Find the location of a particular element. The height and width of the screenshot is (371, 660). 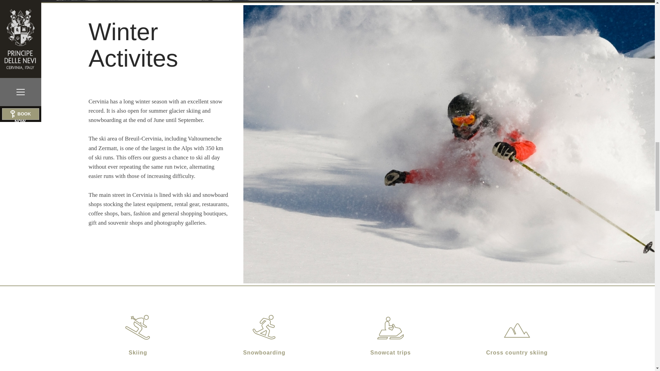

Snowcat trips is located at coordinates (390, 327).